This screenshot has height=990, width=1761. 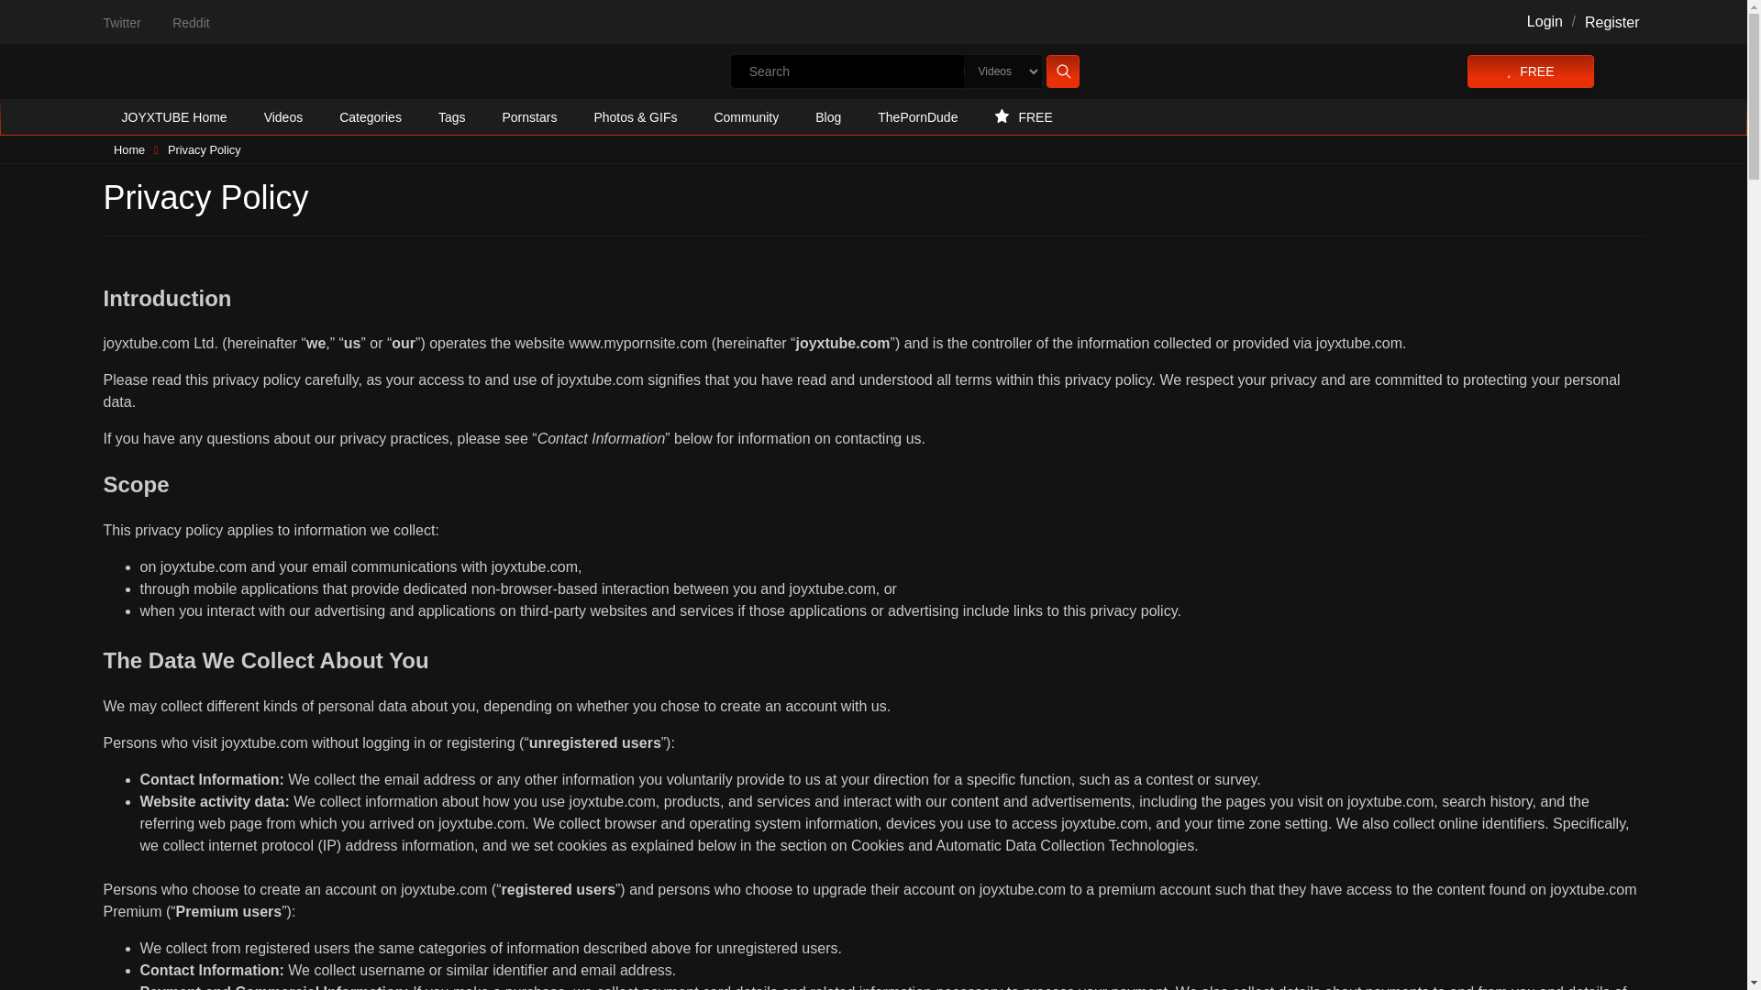 I want to click on Home, so click(x=128, y=150).